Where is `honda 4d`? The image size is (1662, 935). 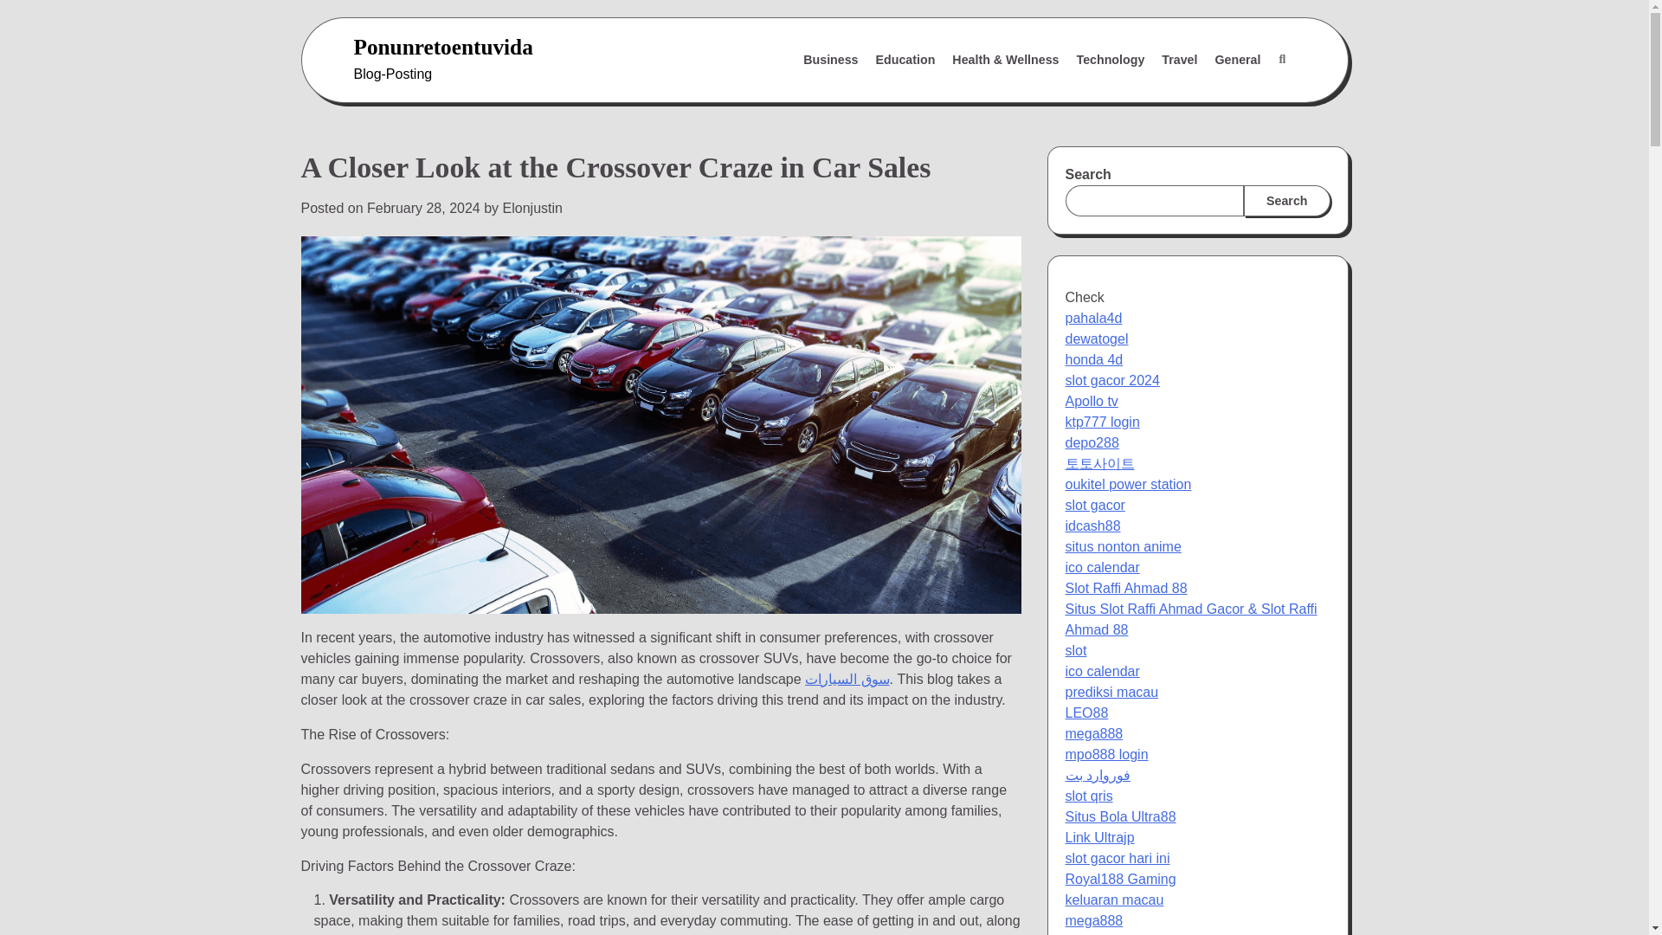
honda 4d is located at coordinates (1094, 360).